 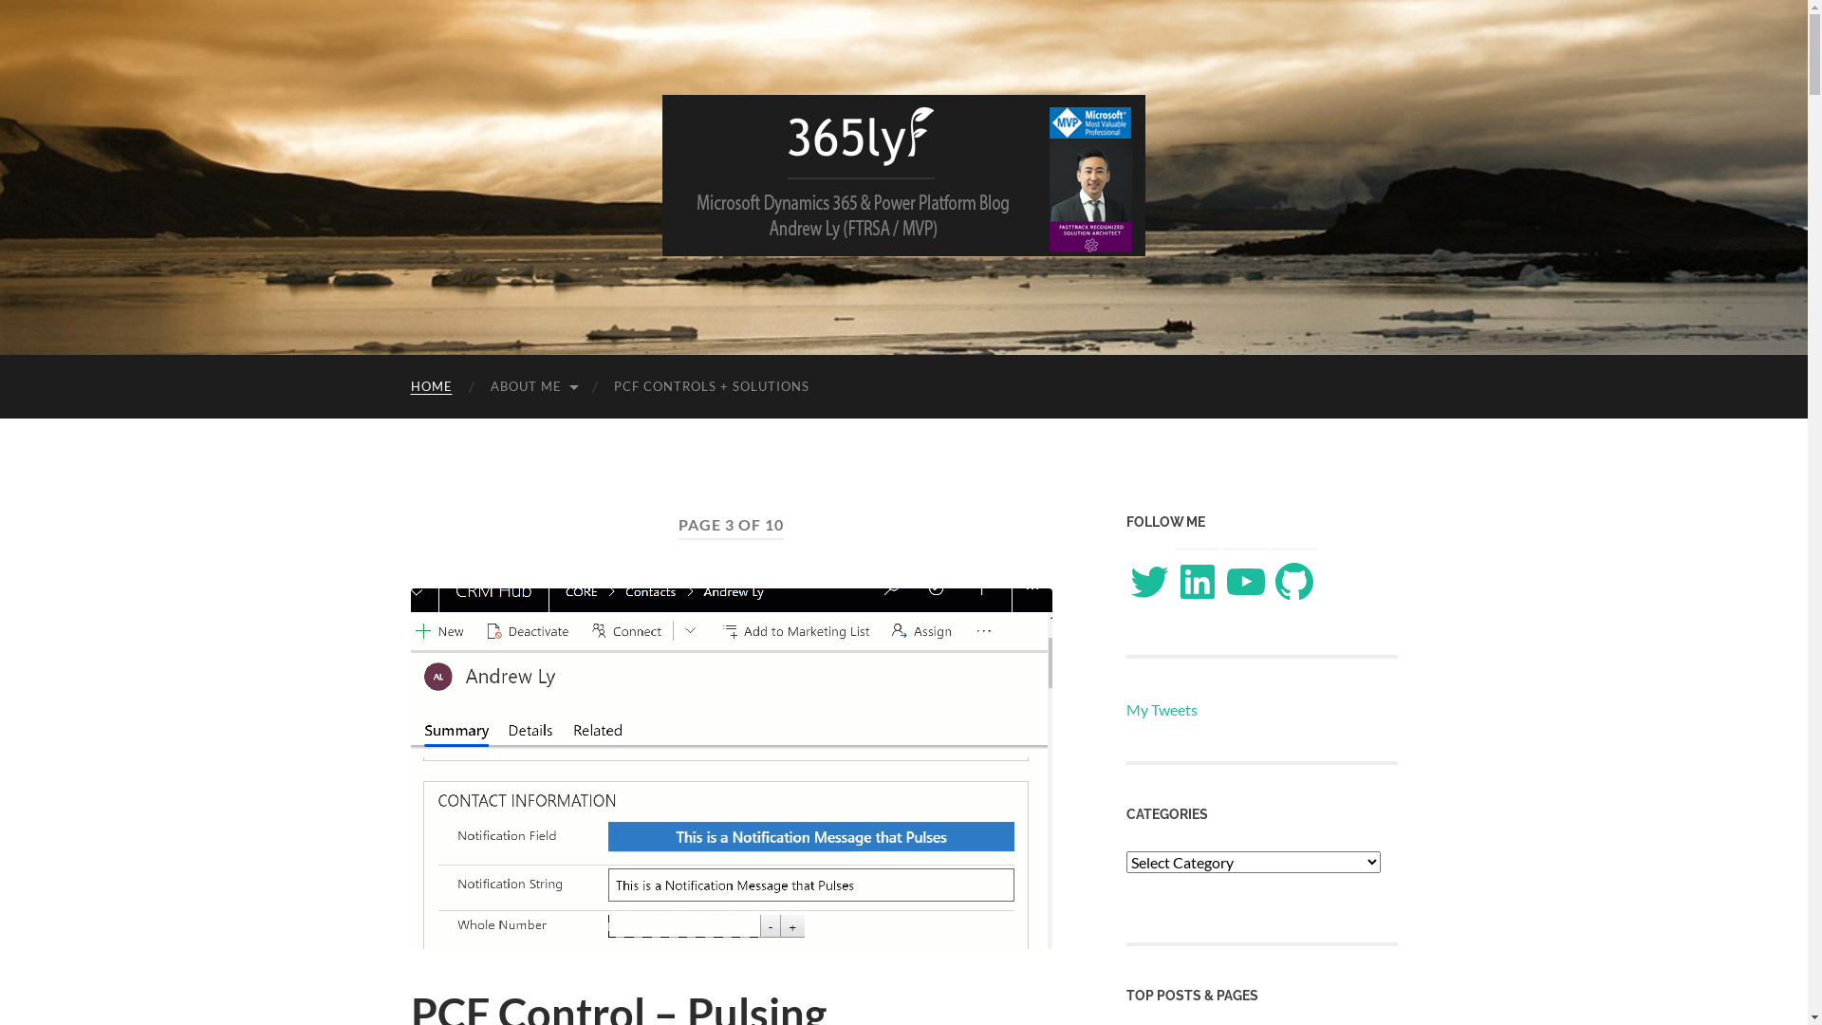 I want to click on PCF CONTROLS + SOLUTIONS, so click(x=711, y=386).